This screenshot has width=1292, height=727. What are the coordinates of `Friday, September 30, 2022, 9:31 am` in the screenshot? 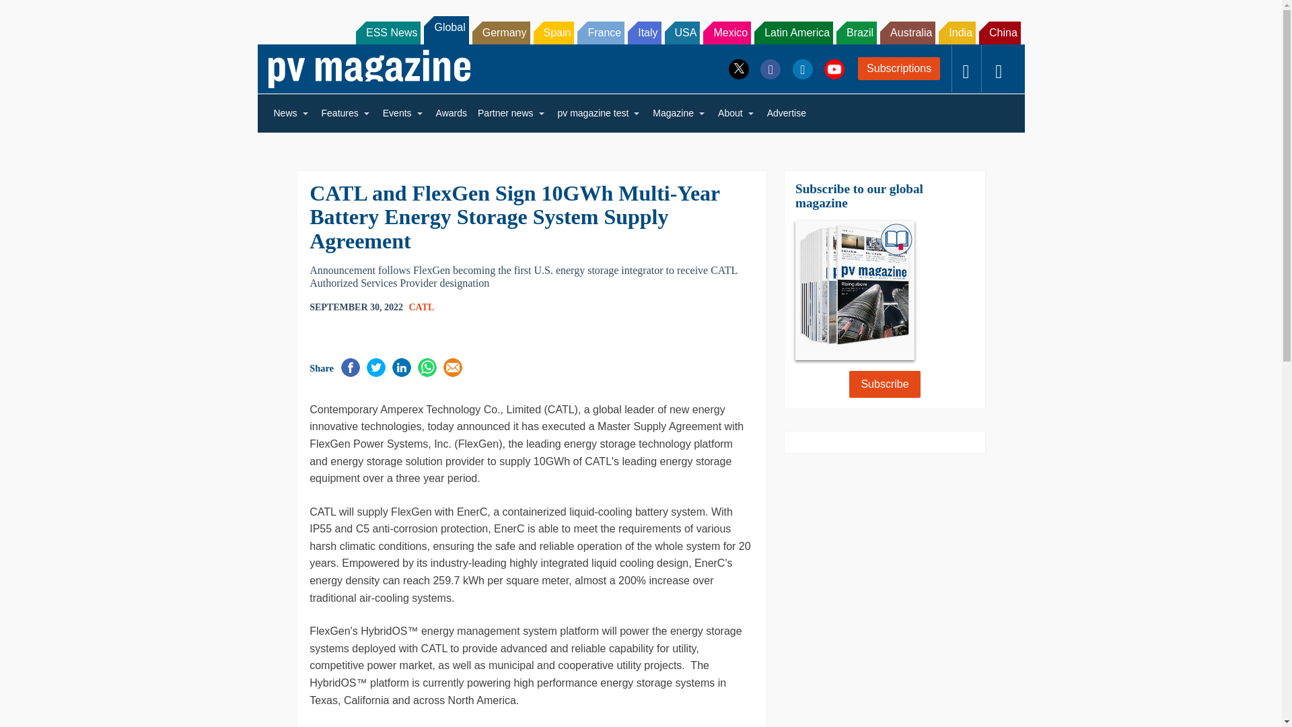 It's located at (357, 307).